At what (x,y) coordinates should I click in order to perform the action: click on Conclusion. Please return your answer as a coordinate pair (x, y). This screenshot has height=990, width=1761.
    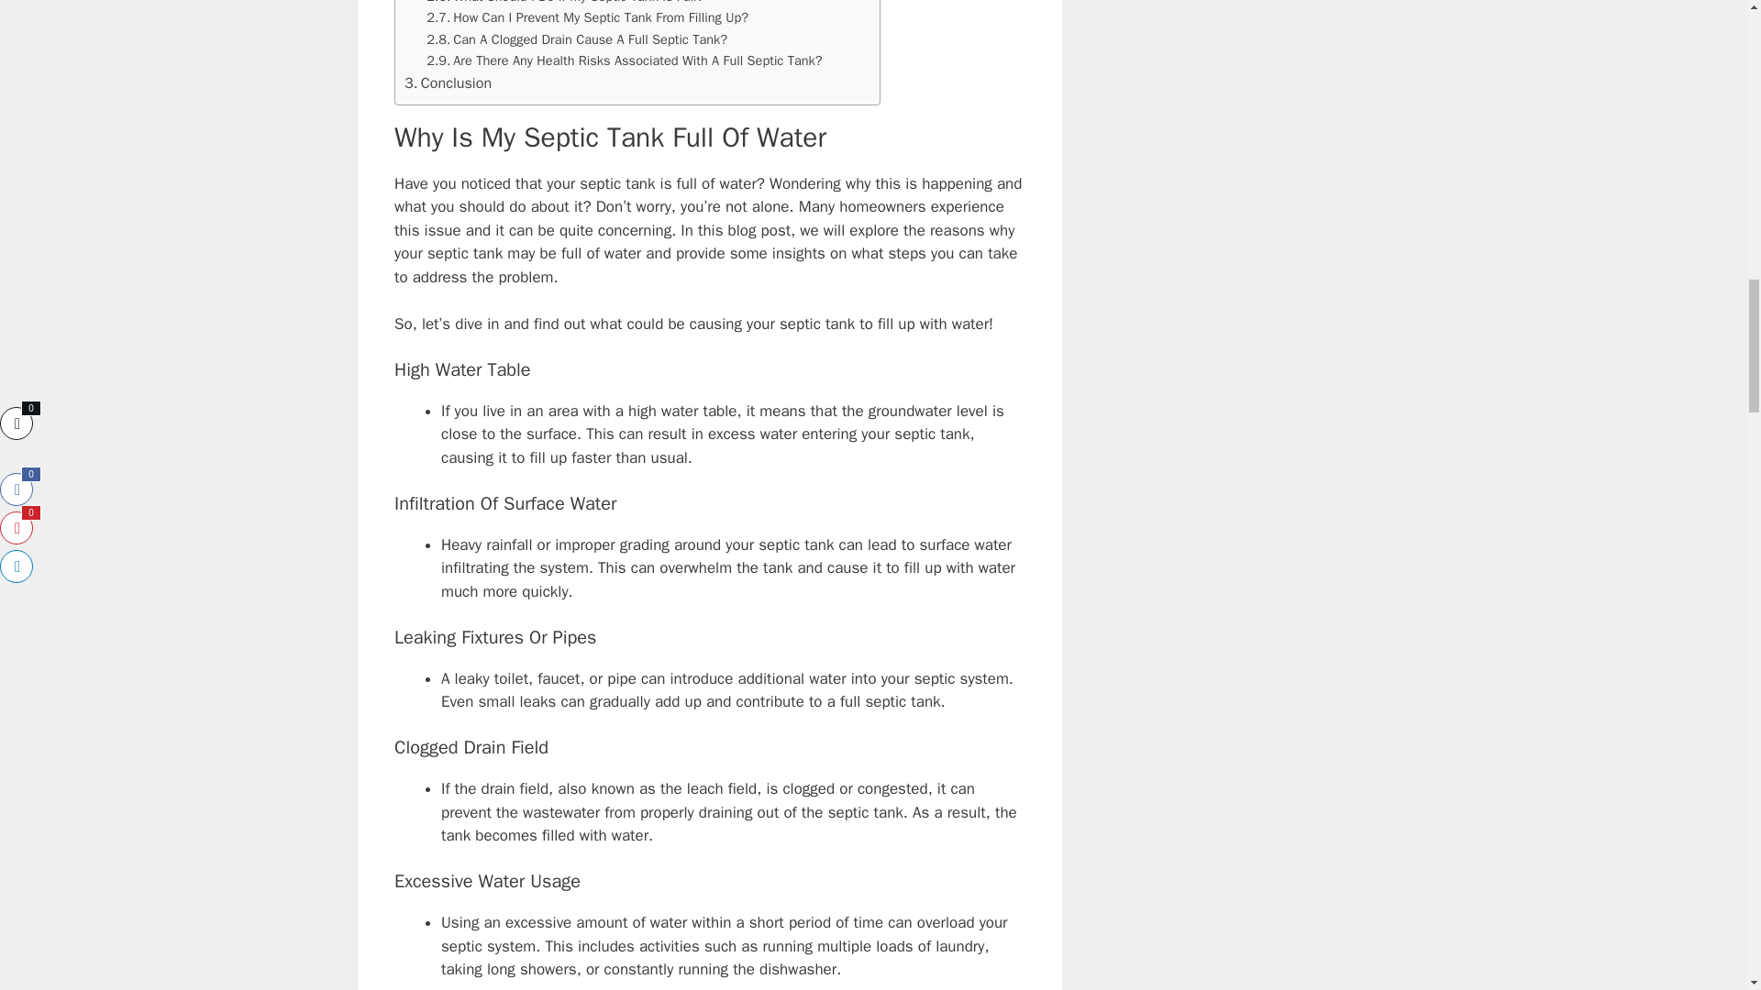
    Looking at the image, I should click on (448, 82).